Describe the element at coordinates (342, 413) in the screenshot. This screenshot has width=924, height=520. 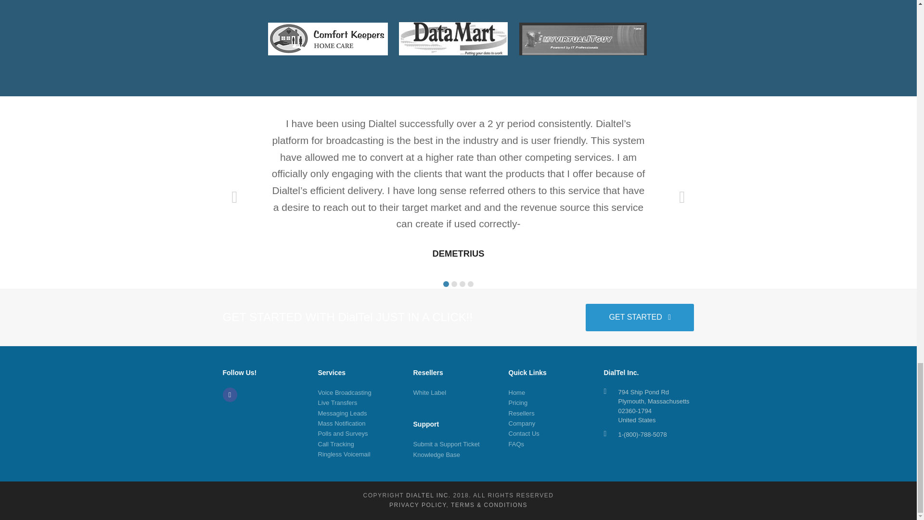
I see `Messaging Leads` at that location.